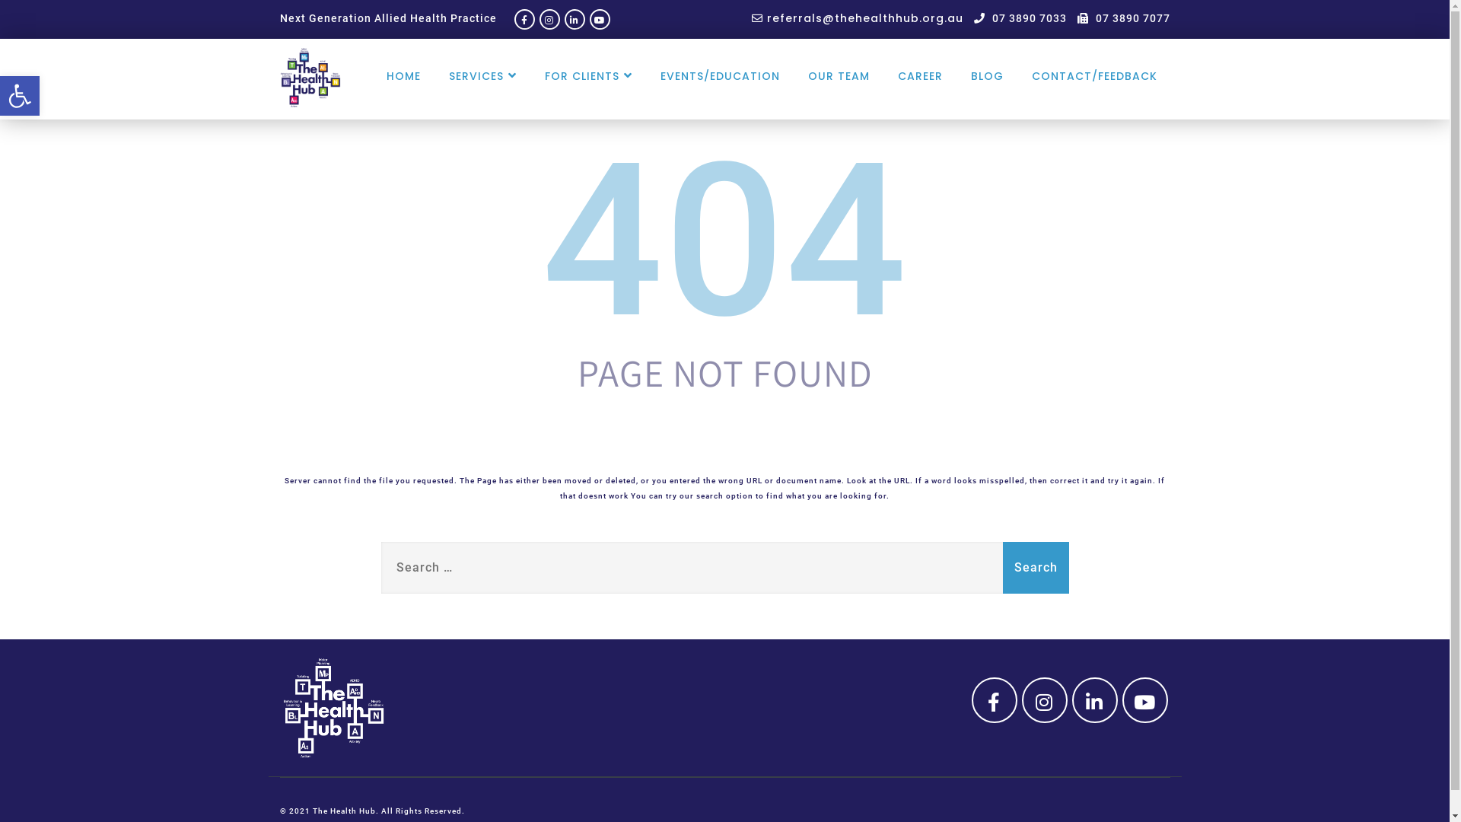  I want to click on CONTACT/FEEDBACK, so click(1094, 76).